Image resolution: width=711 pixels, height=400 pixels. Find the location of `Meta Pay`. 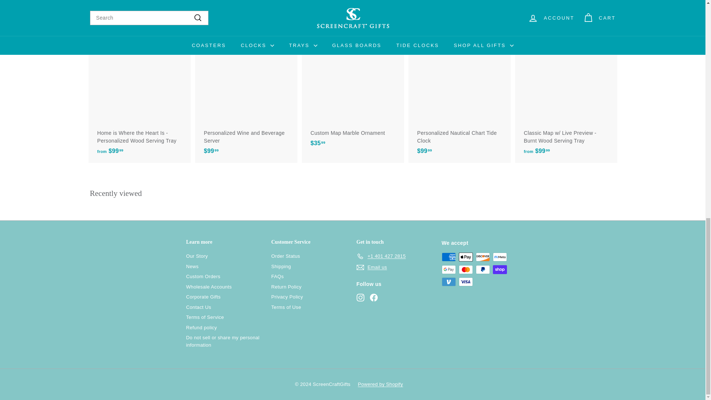

Meta Pay is located at coordinates (499, 257).